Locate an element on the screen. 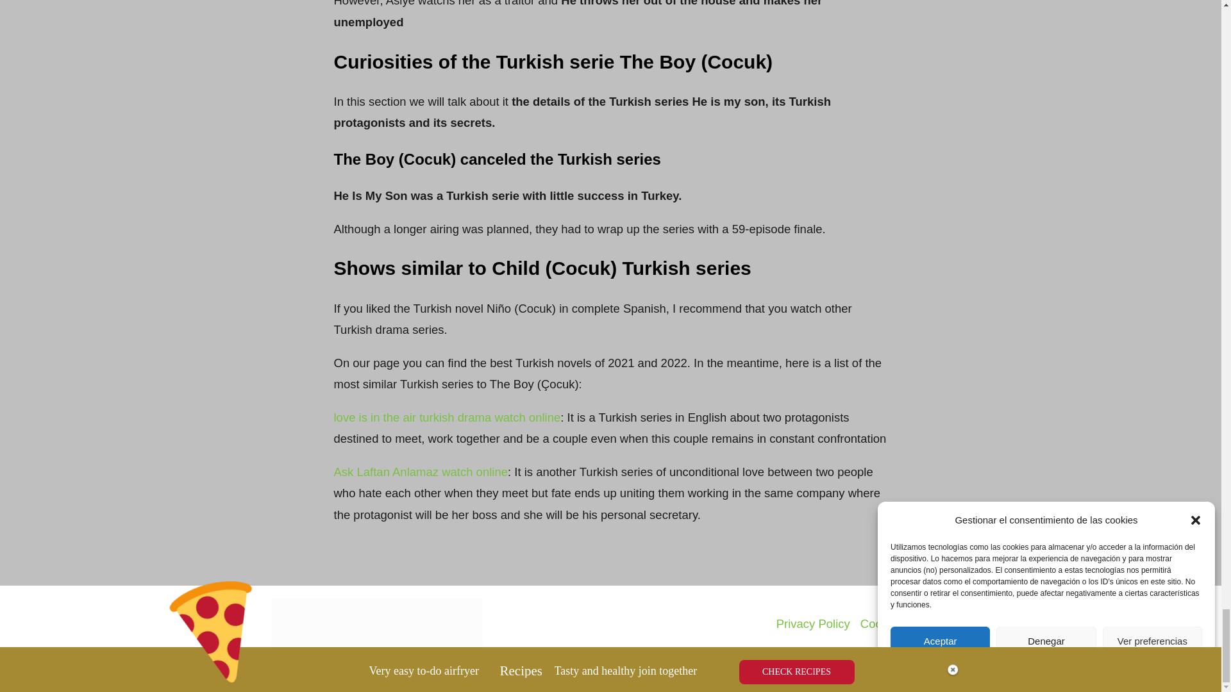  Ask Laftan Anlamaz watch online is located at coordinates (421, 472).